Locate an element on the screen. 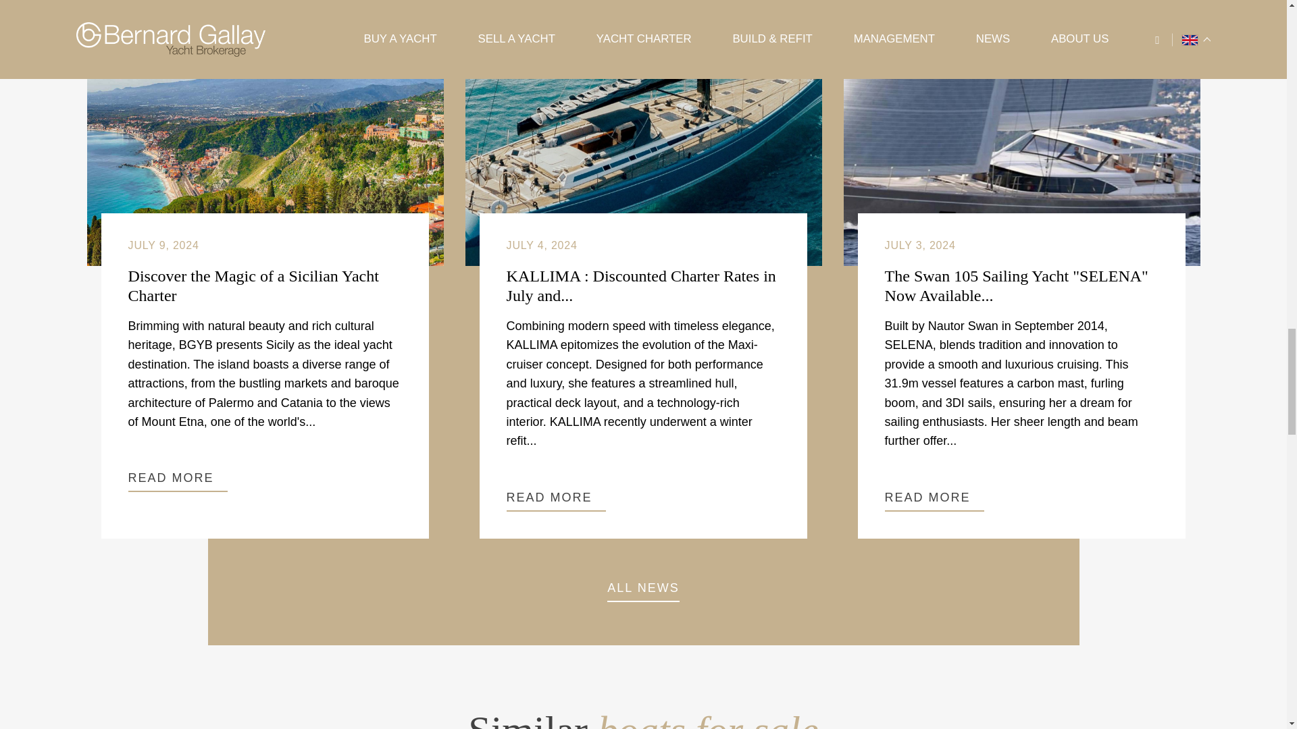 The width and height of the screenshot is (1297, 729). READ MORE is located at coordinates (178, 482).